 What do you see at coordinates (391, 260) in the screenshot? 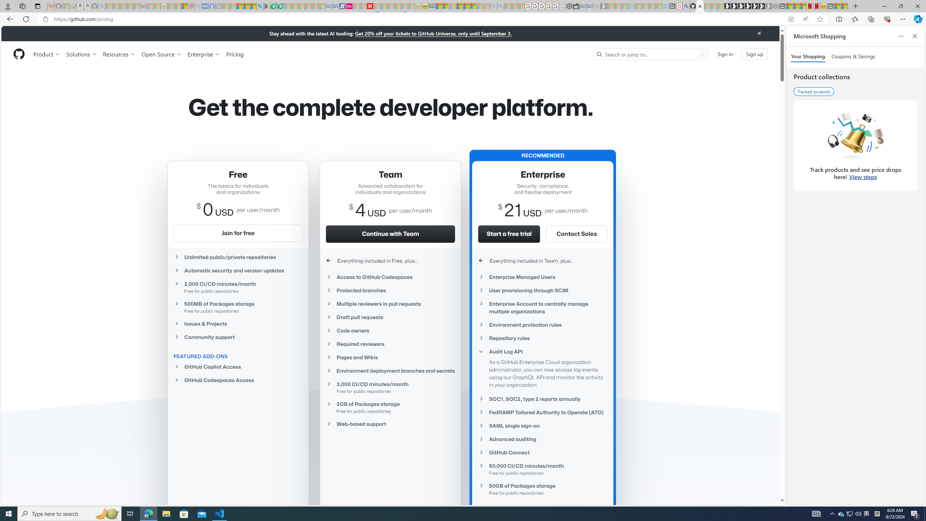
I see `Everything included in Free, plus...` at bounding box center [391, 260].